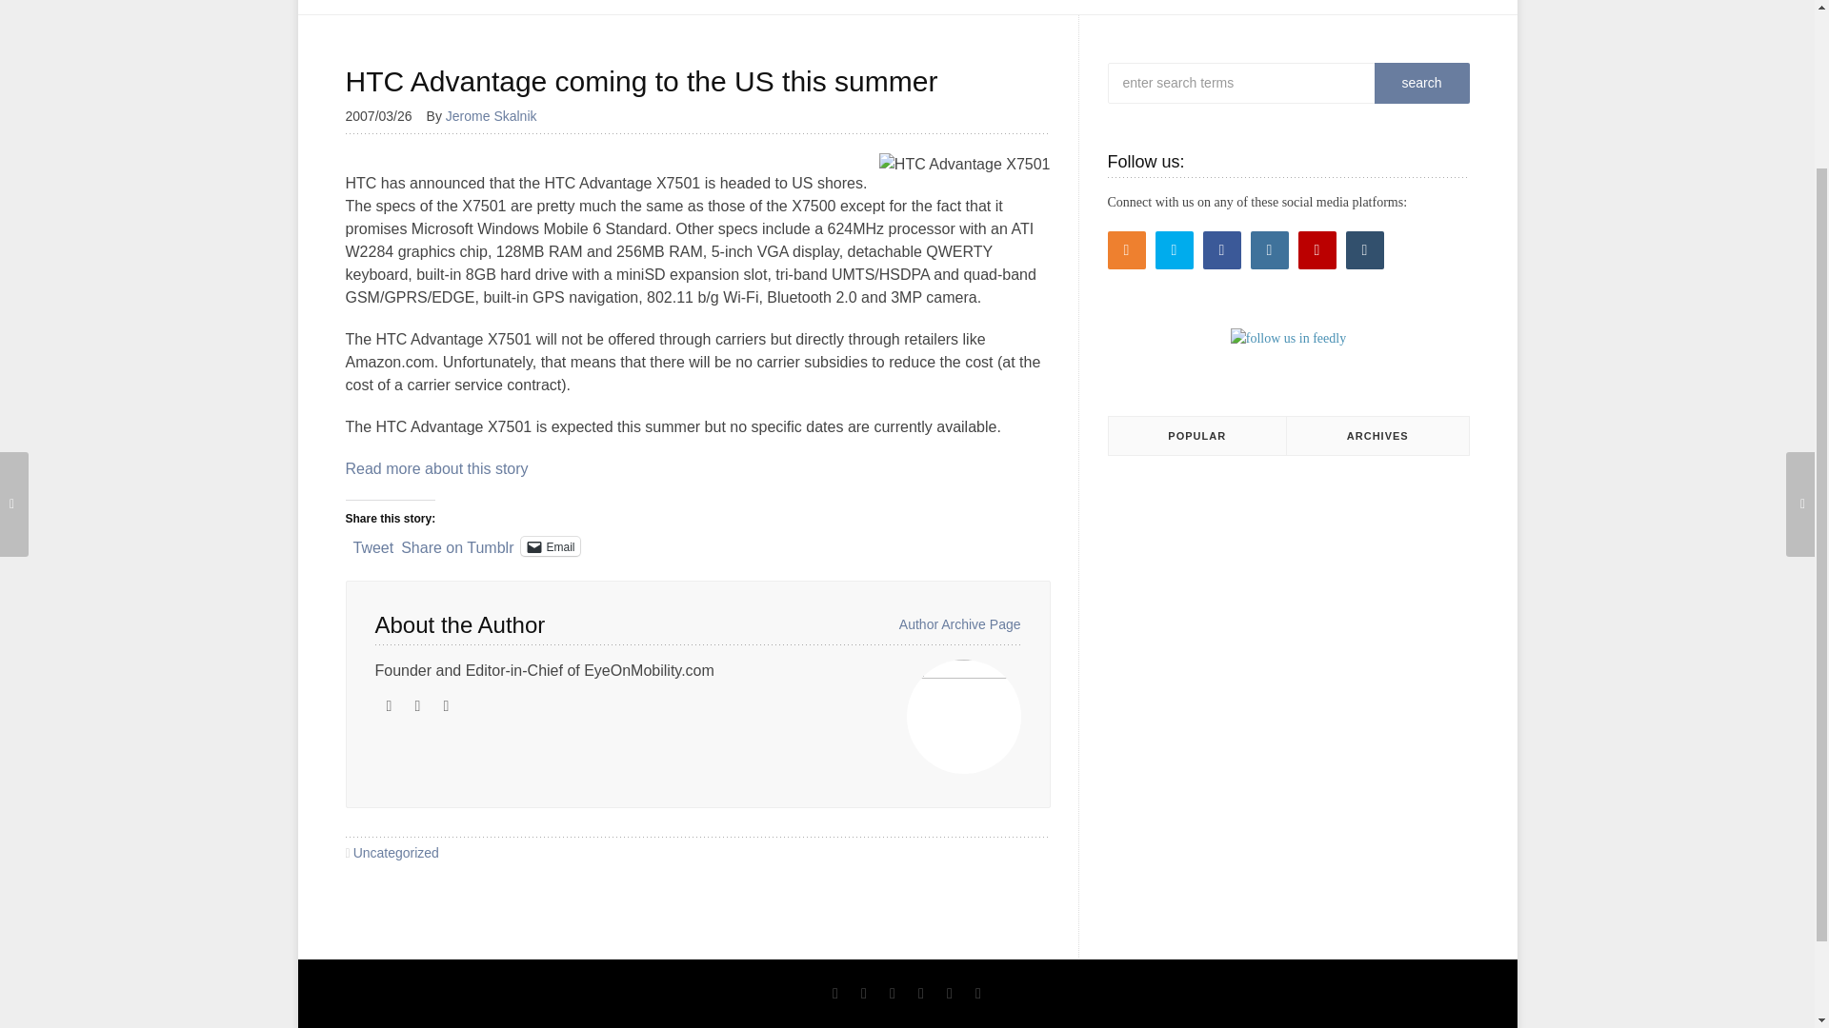 This screenshot has width=1829, height=1028. I want to click on Jerome Skalnik's RSS Feed, so click(417, 706).